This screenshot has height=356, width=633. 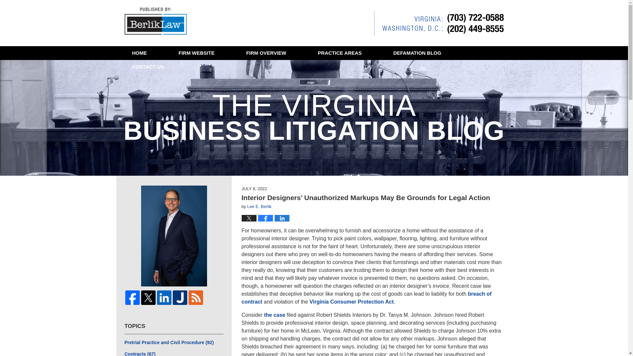 I want to click on breach of contract, so click(x=366, y=298).